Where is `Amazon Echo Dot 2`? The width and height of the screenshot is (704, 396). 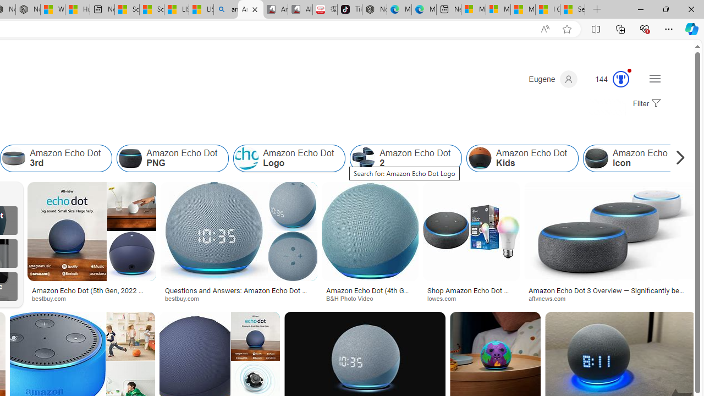
Amazon Echo Dot 2 is located at coordinates (364, 158).